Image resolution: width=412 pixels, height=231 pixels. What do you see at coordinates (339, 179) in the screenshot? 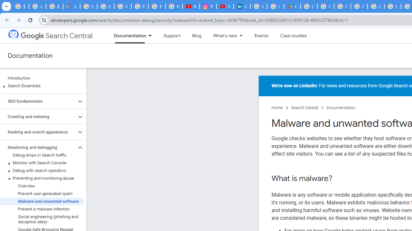
I see `Copy link to this section: What is malware?` at bounding box center [339, 179].